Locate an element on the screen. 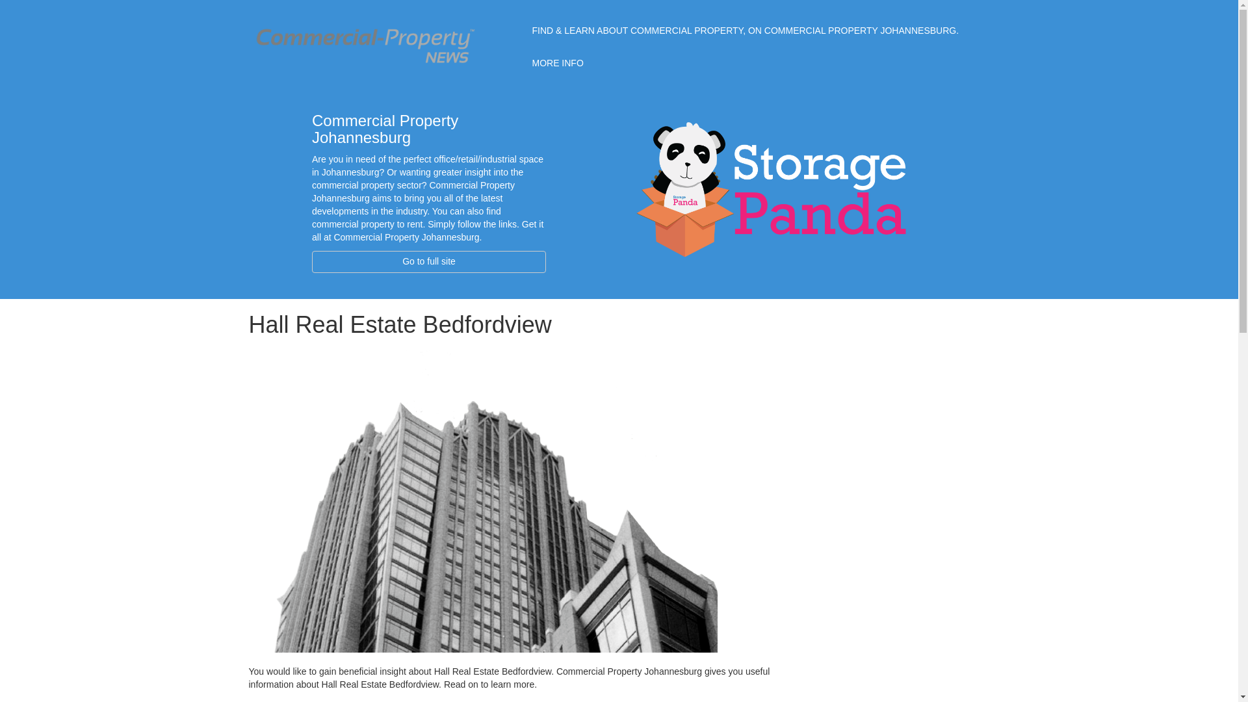  commercial property johannesburg is located at coordinates (780, 188).